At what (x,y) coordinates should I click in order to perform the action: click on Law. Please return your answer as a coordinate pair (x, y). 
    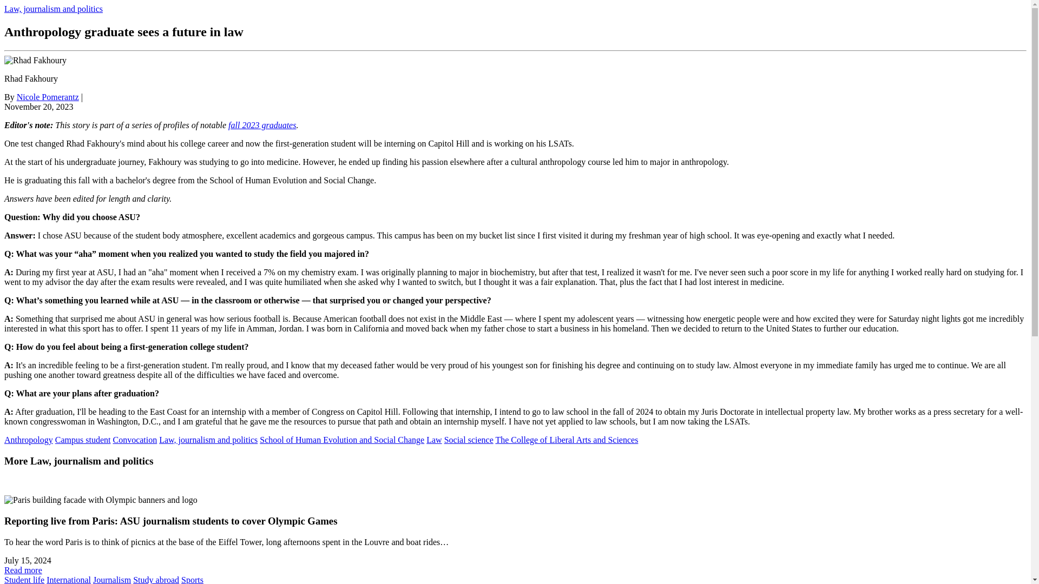
    Looking at the image, I should click on (434, 439).